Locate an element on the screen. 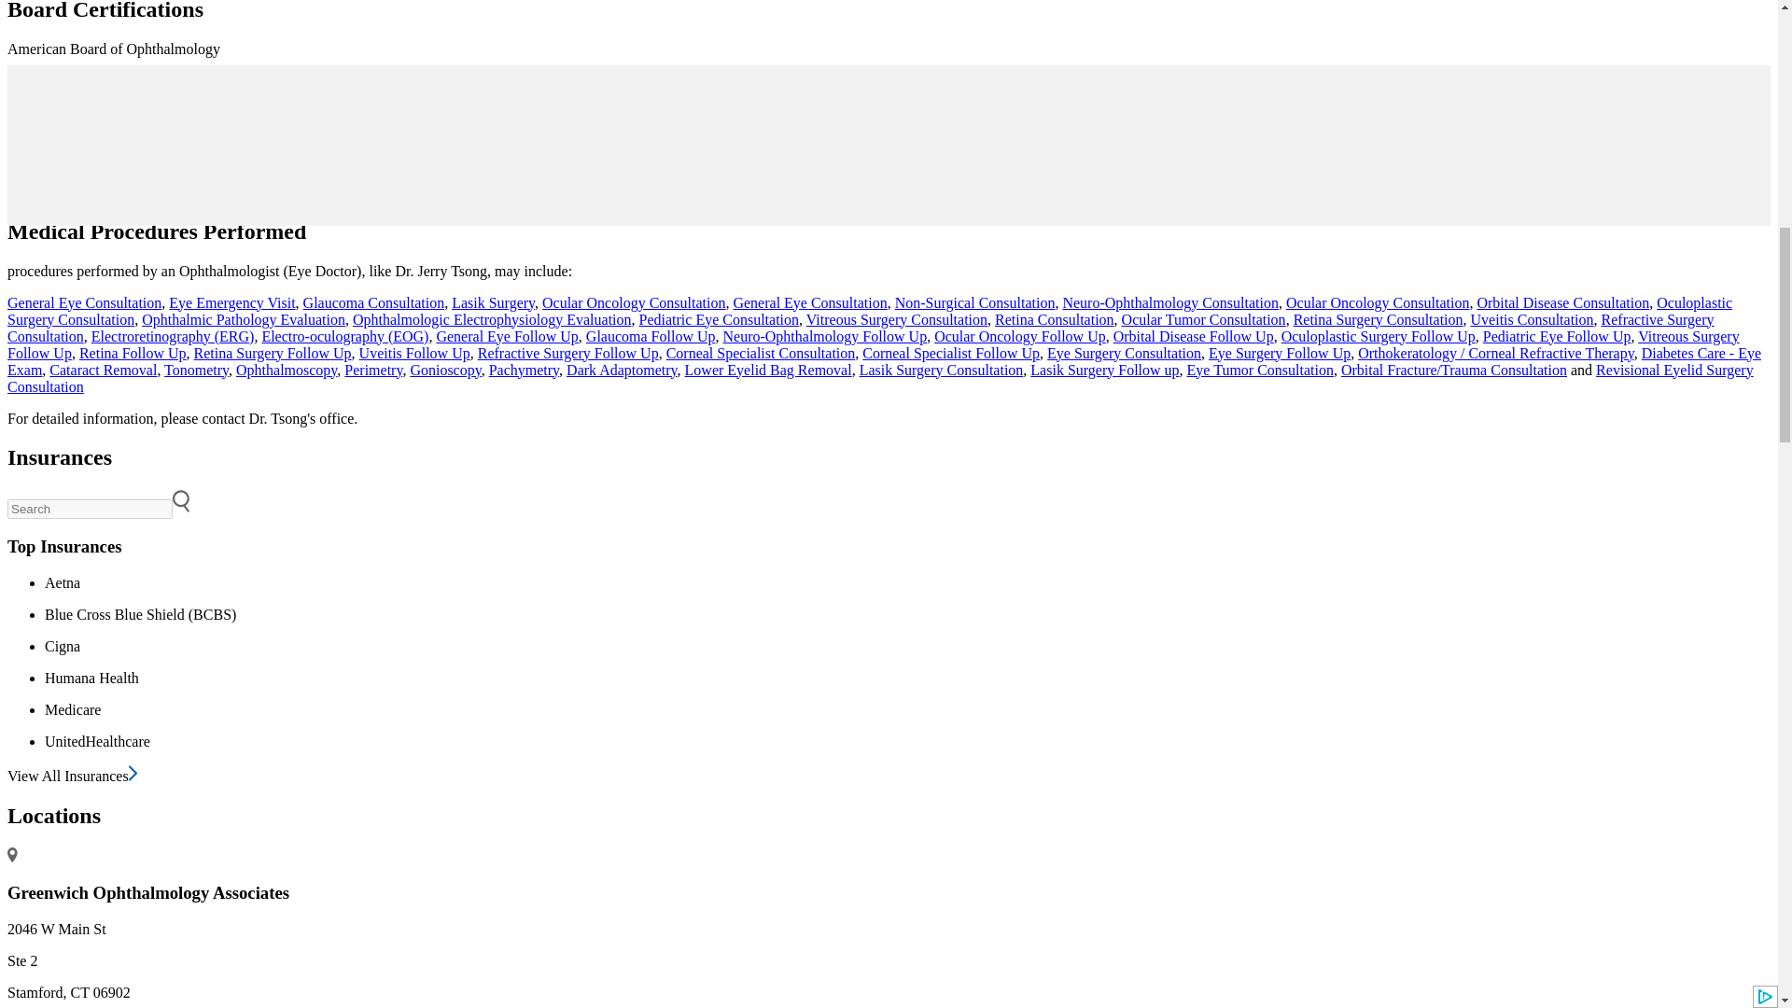  General Eye Consultation is located at coordinates (810, 302).